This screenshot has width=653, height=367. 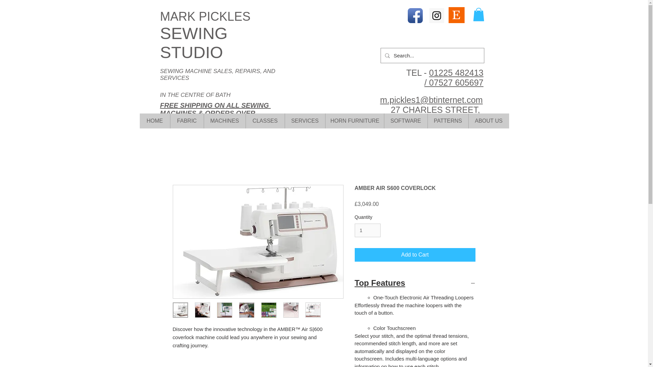 What do you see at coordinates (205, 16) in the screenshot?
I see `MARK PICKLES` at bounding box center [205, 16].